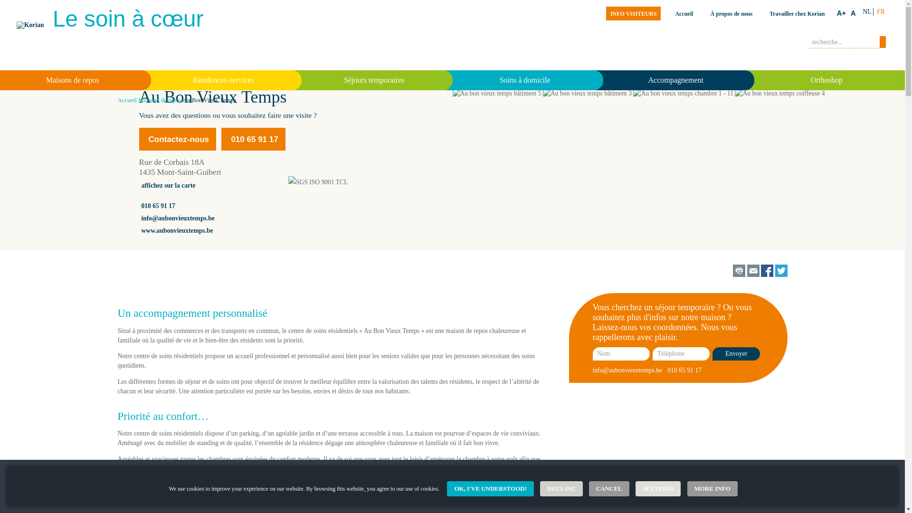  I want to click on Agrandir, so click(841, 15).